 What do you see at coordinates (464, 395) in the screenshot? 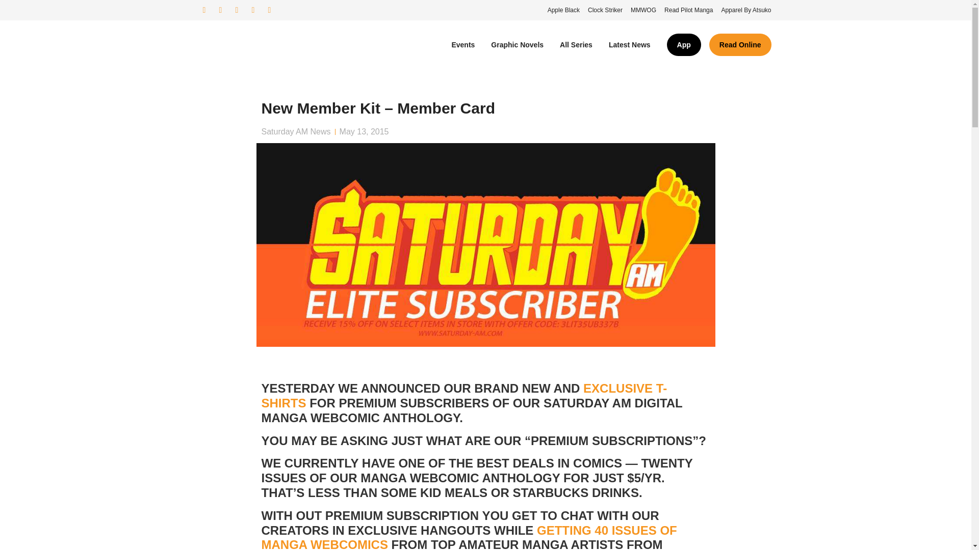
I see `EXCLUSIVE T-SHIRTS` at bounding box center [464, 395].